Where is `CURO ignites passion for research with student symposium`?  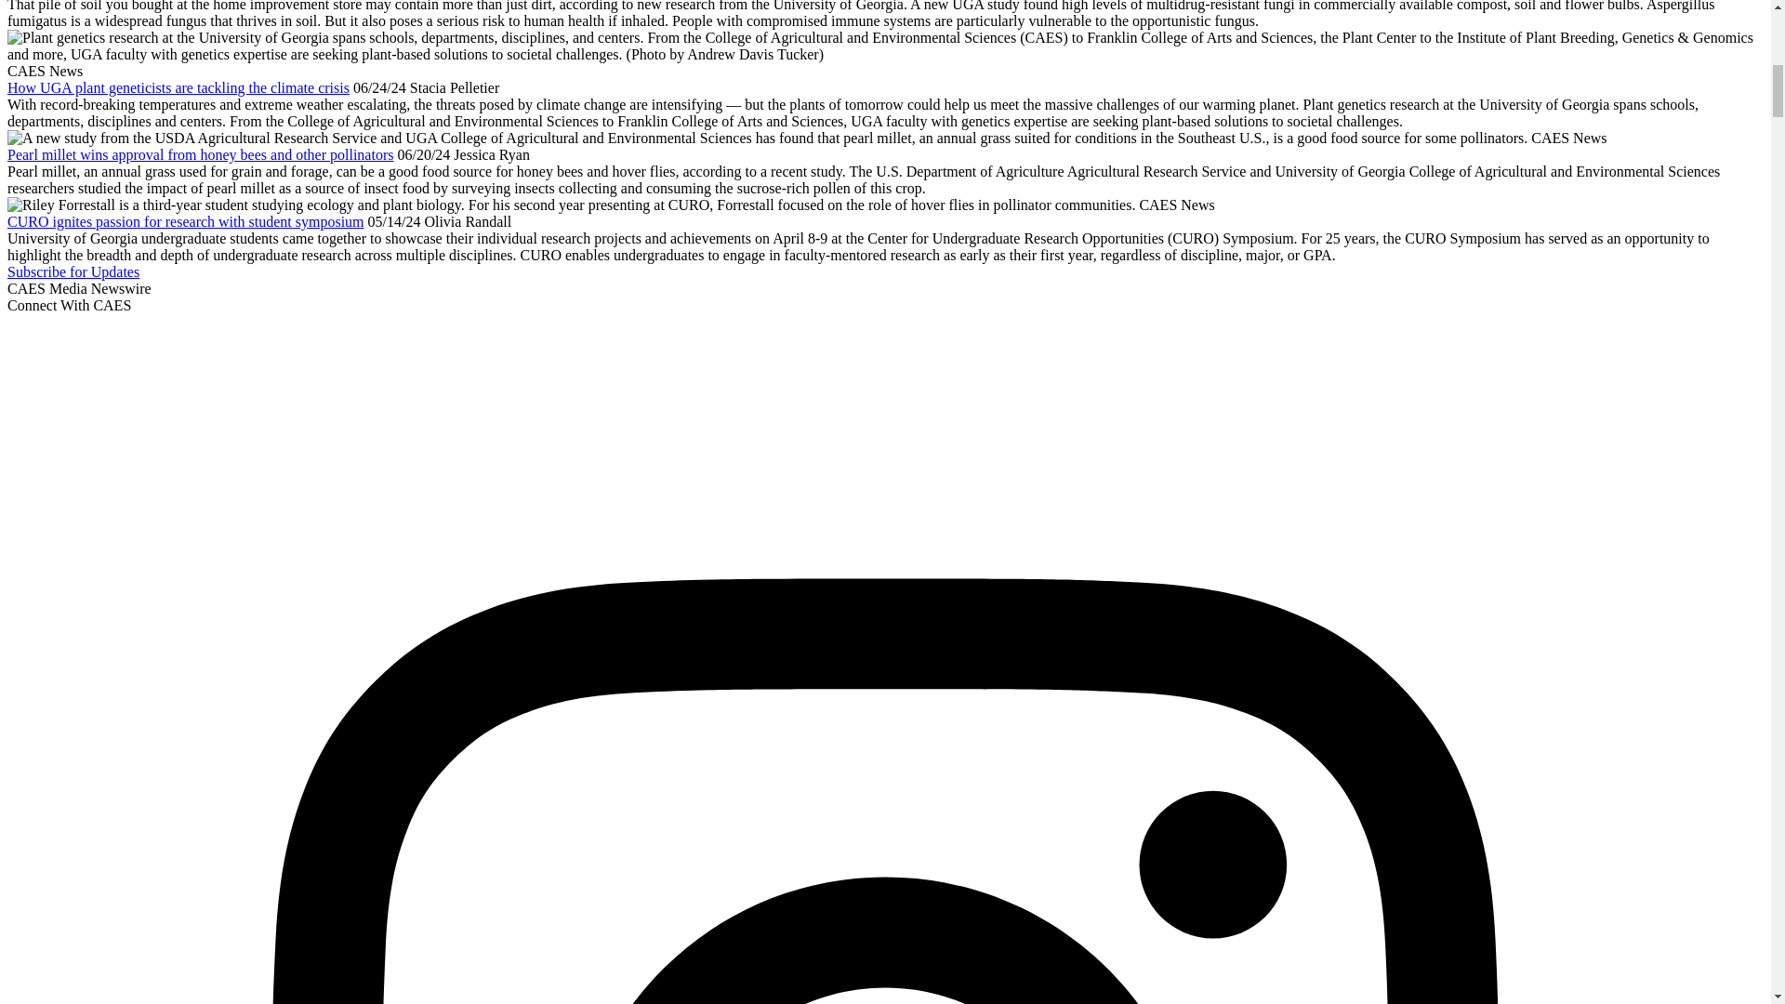
CURO ignites passion for research with student symposium is located at coordinates (185, 221).